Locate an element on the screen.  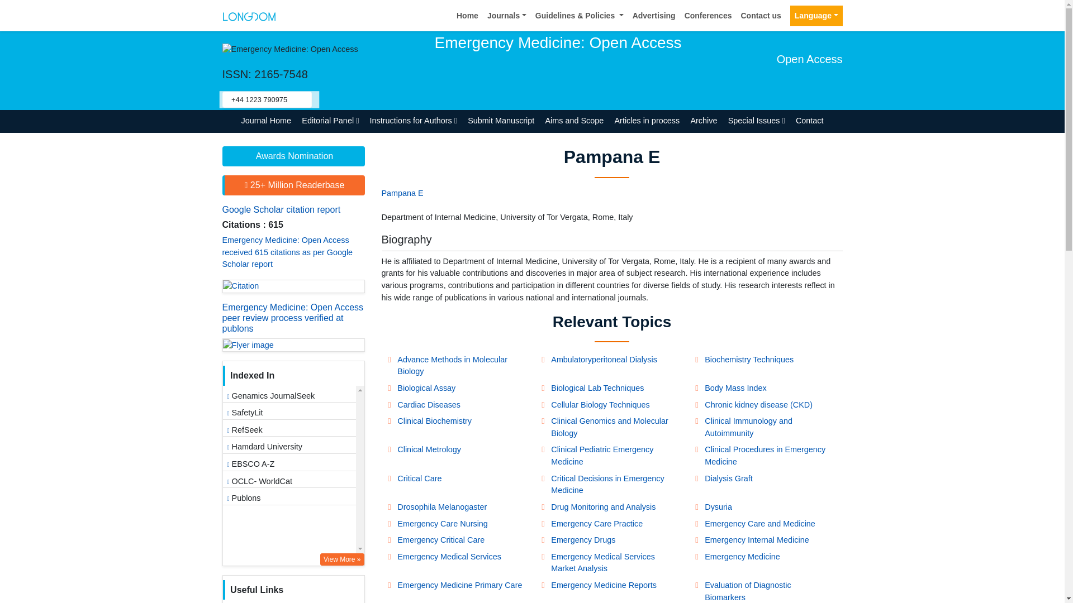
Articles in process is located at coordinates (647, 121).